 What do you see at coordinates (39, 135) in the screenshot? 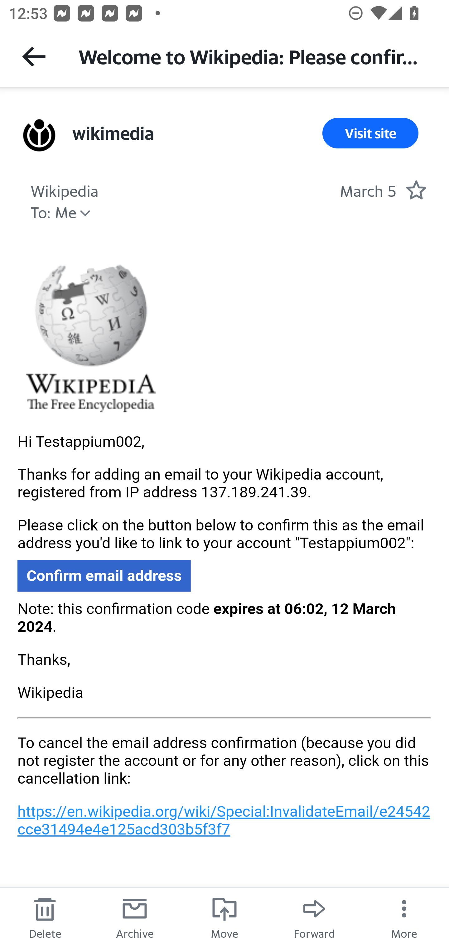
I see `View all messages from sender` at bounding box center [39, 135].